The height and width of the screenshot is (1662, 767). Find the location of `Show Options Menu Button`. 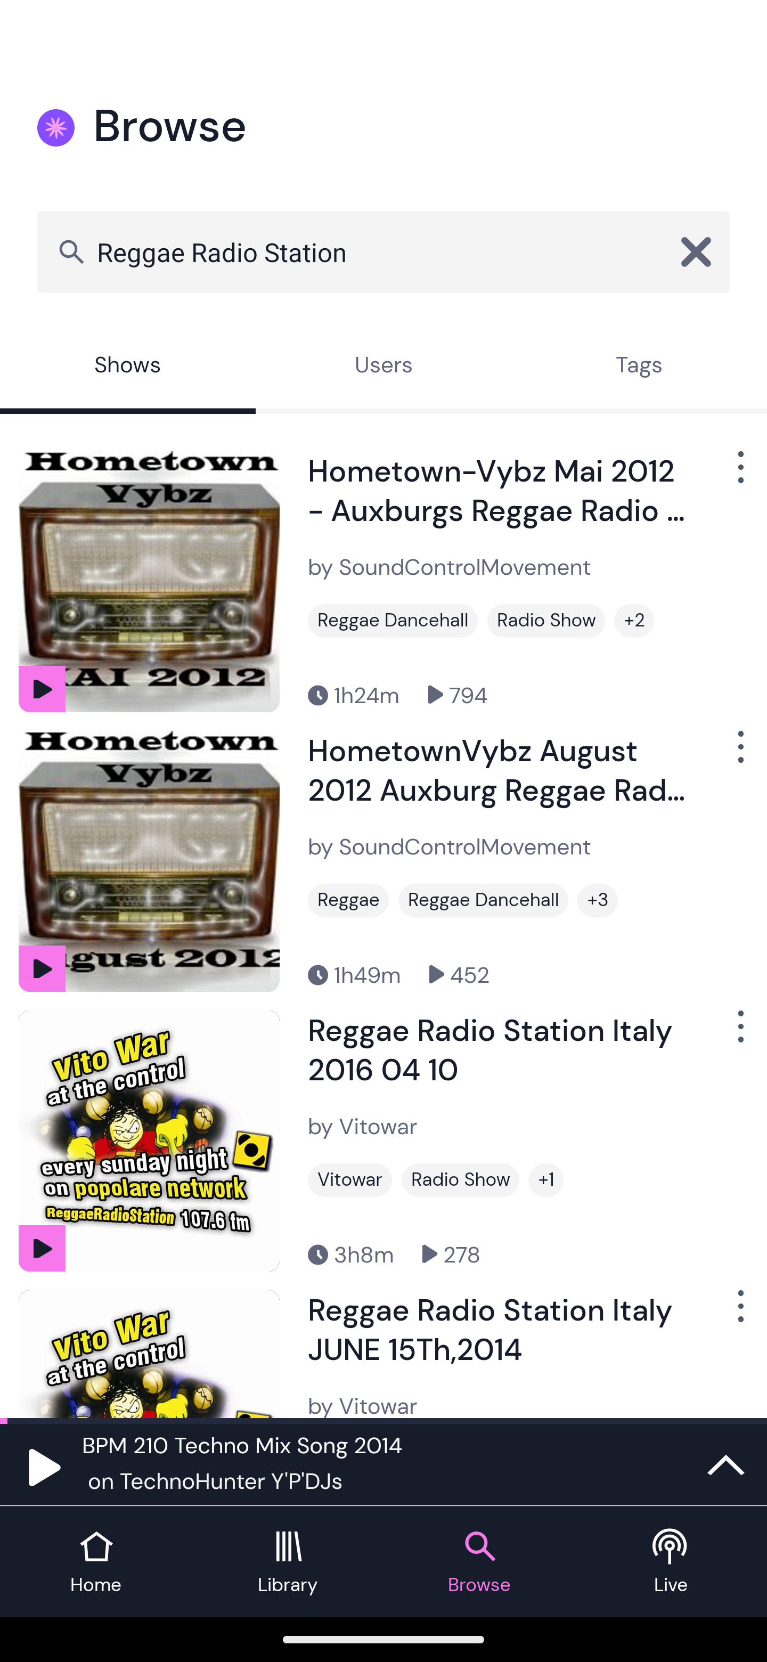

Show Options Menu Button is located at coordinates (739, 1034).